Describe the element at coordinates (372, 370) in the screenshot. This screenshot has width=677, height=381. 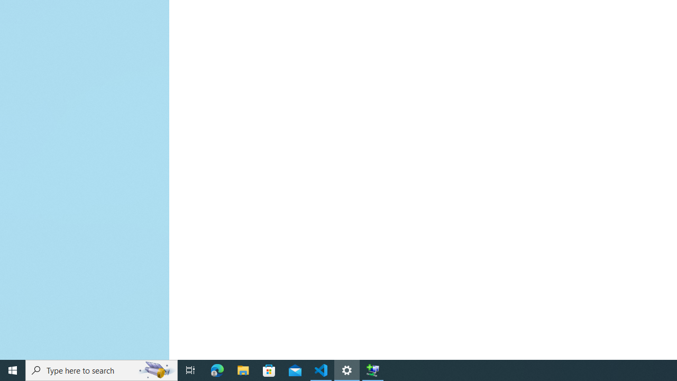
I see `Extensible Wizards Host Process - 1 running window` at that location.